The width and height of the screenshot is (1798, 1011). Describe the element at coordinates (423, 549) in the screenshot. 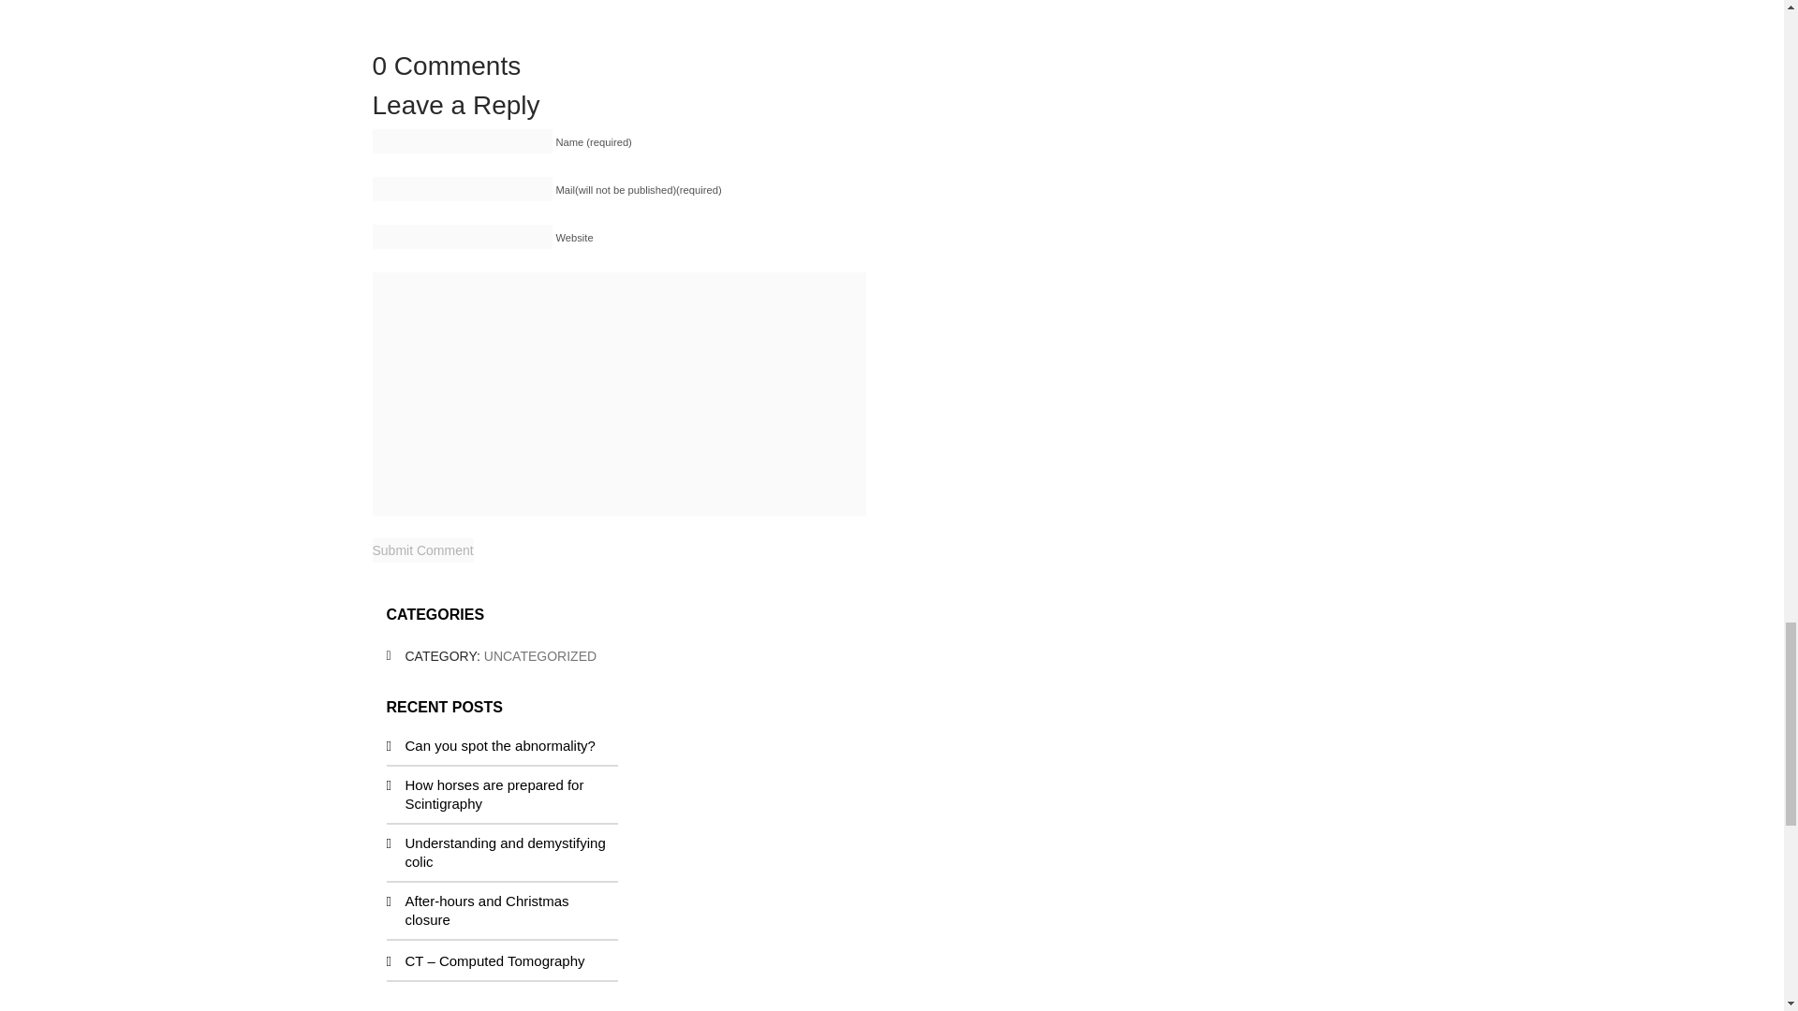

I see `Submit Comment` at that location.